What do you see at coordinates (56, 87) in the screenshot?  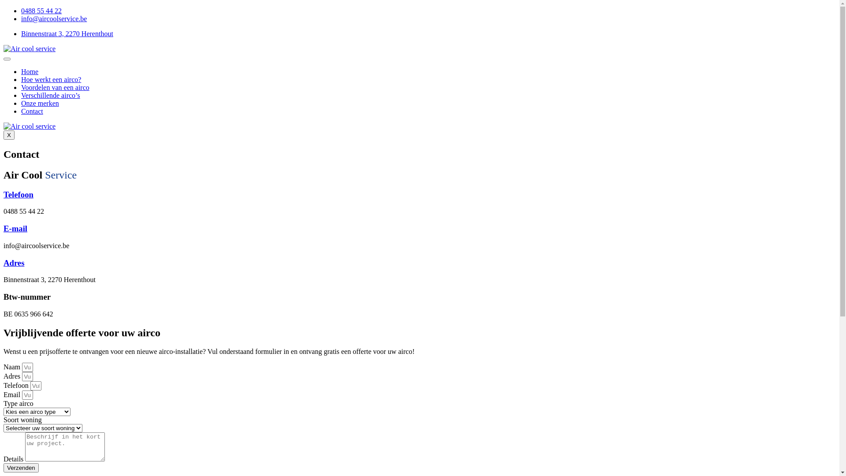 I see `Voordelen van een airco` at bounding box center [56, 87].